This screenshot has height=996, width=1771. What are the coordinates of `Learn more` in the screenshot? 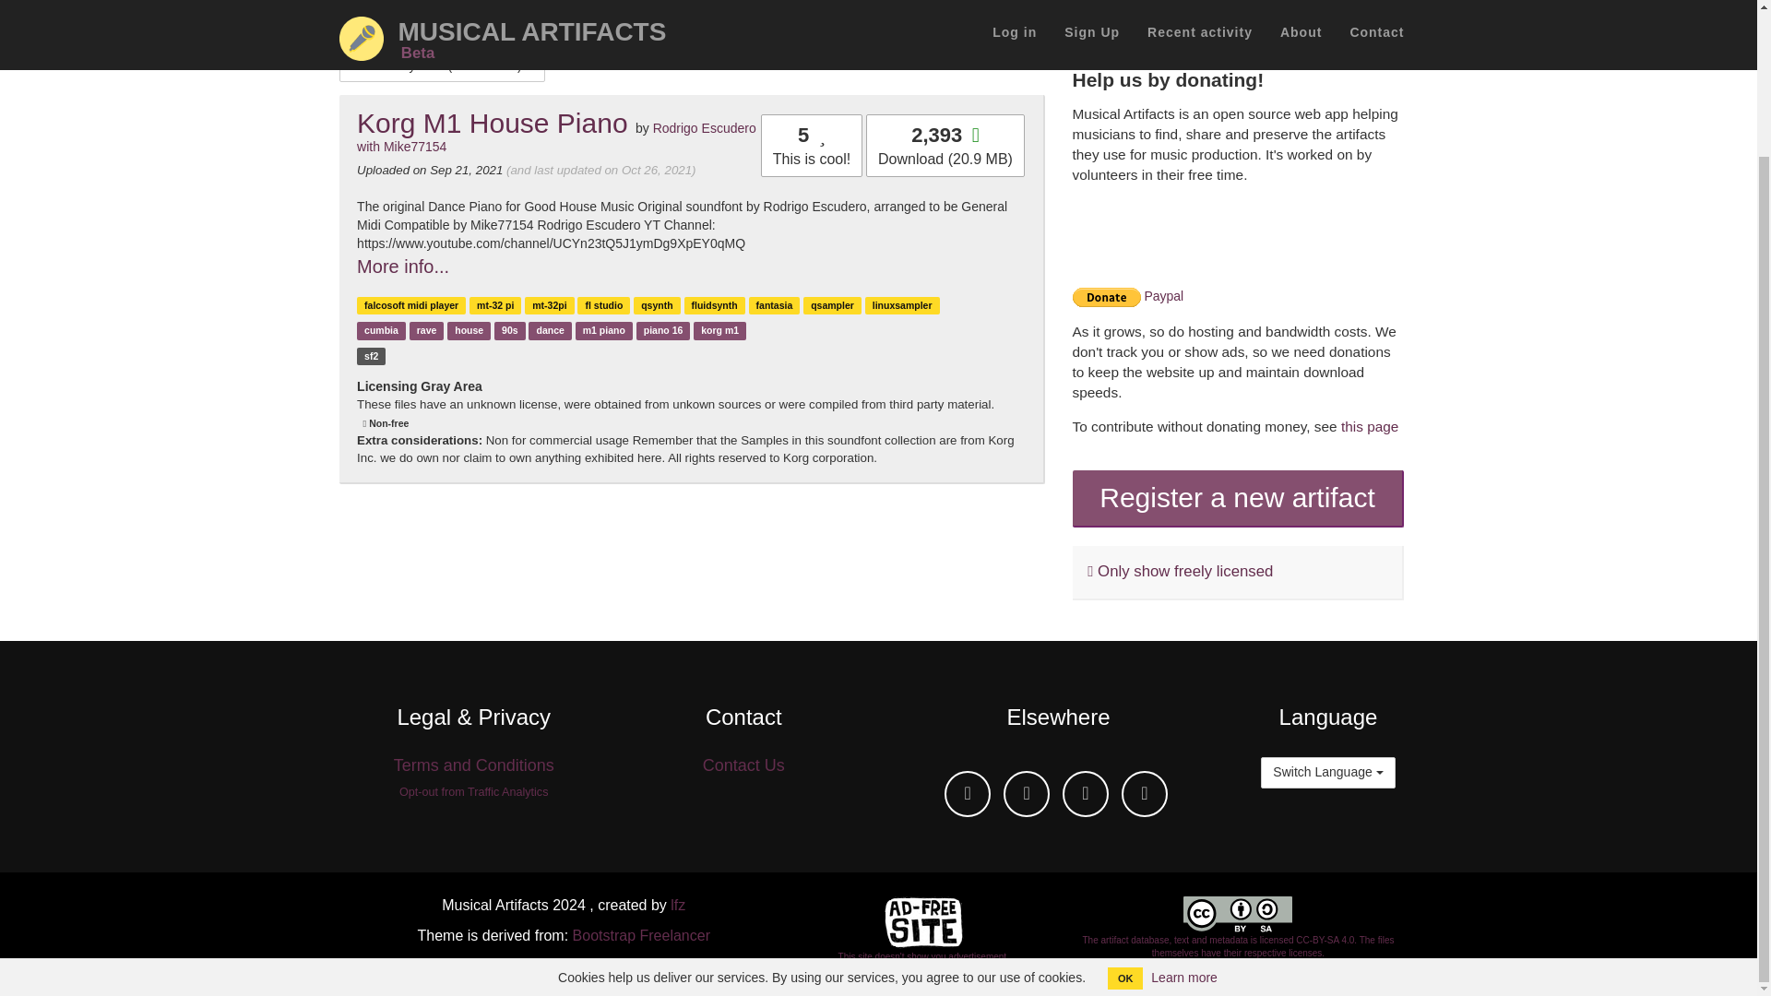 It's located at (1184, 805).